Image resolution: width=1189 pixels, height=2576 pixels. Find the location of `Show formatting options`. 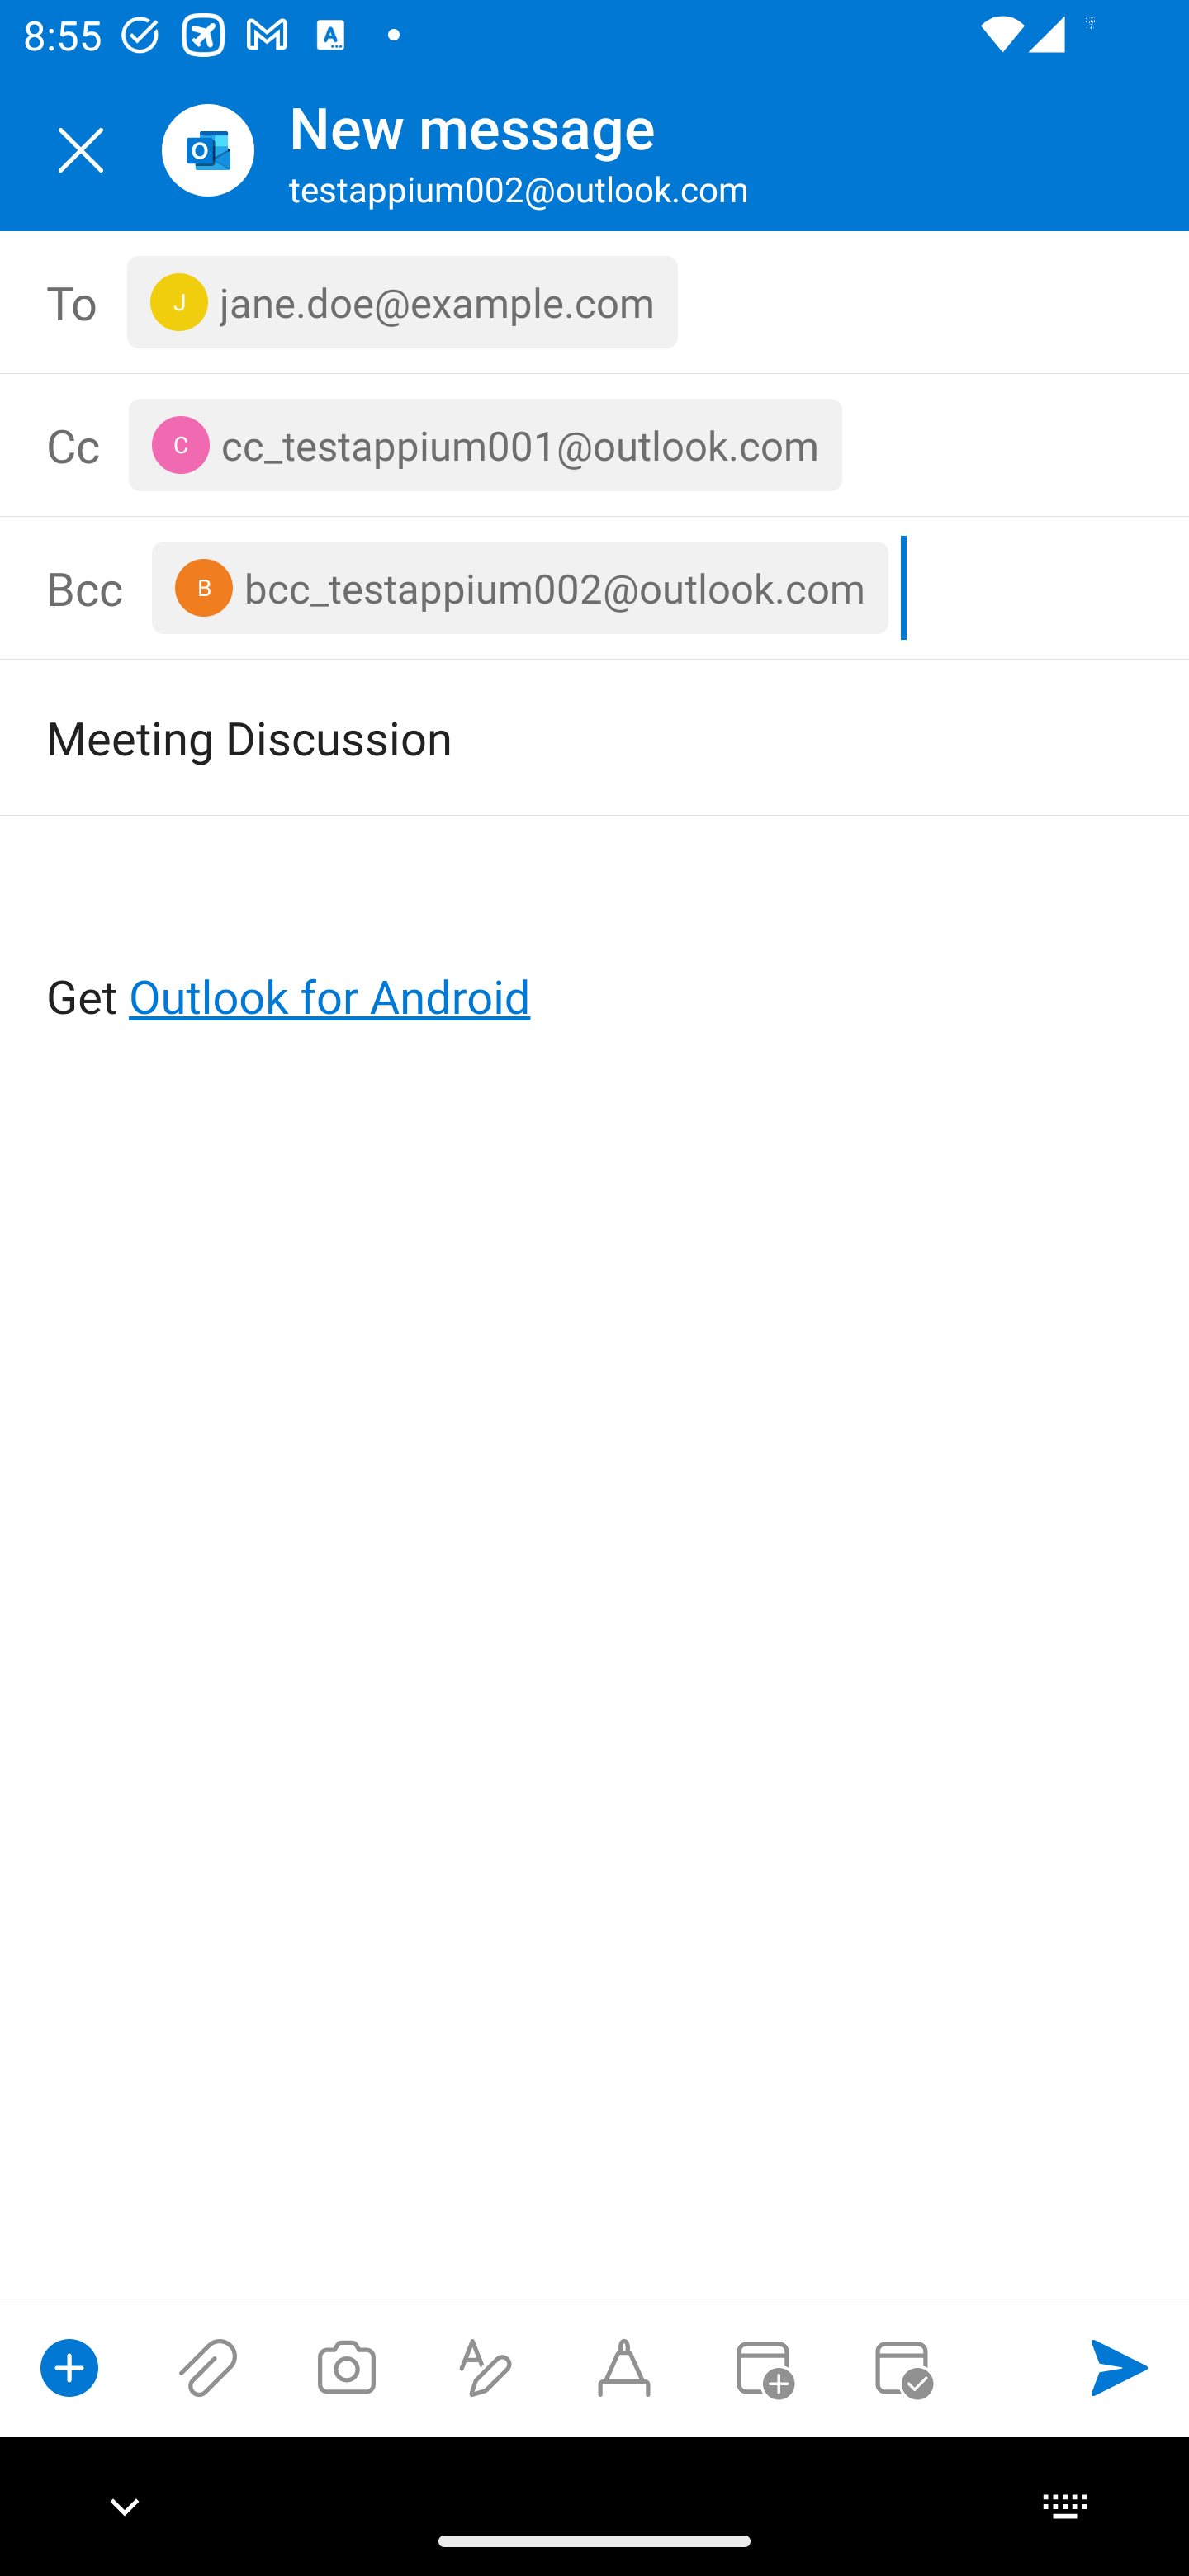

Show formatting options is located at coordinates (486, 2367).